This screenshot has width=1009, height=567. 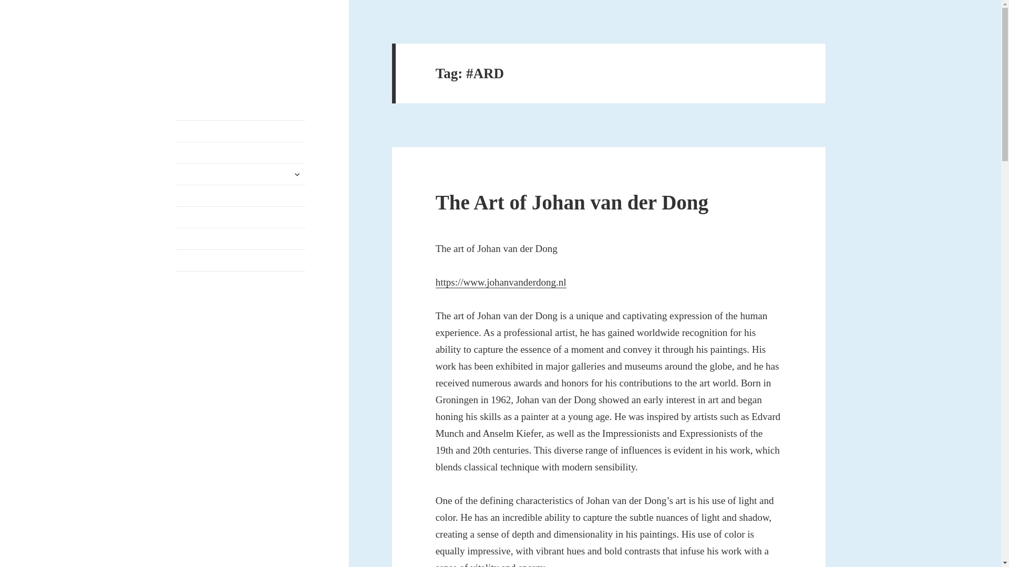 I want to click on De Klimafoon, so click(x=241, y=153).